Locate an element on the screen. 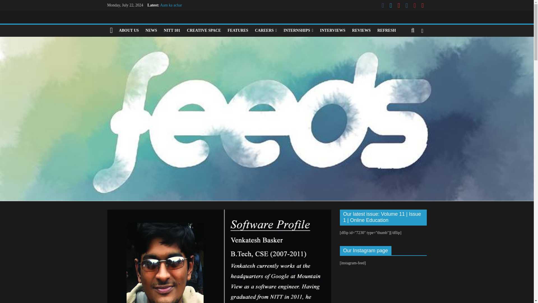 The image size is (538, 303). CAREERS is located at coordinates (266, 30).